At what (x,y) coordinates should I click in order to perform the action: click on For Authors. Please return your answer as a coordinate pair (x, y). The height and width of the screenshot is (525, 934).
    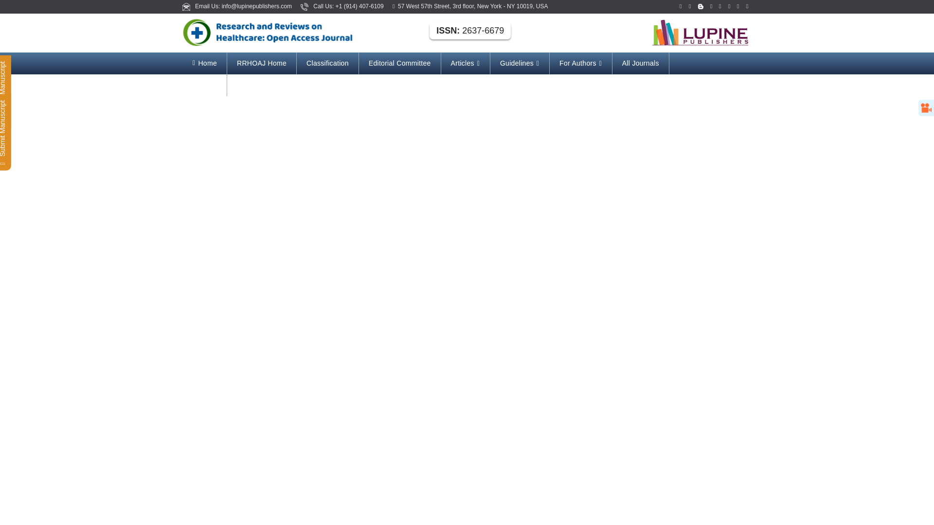
    Looking at the image, I should click on (581, 63).